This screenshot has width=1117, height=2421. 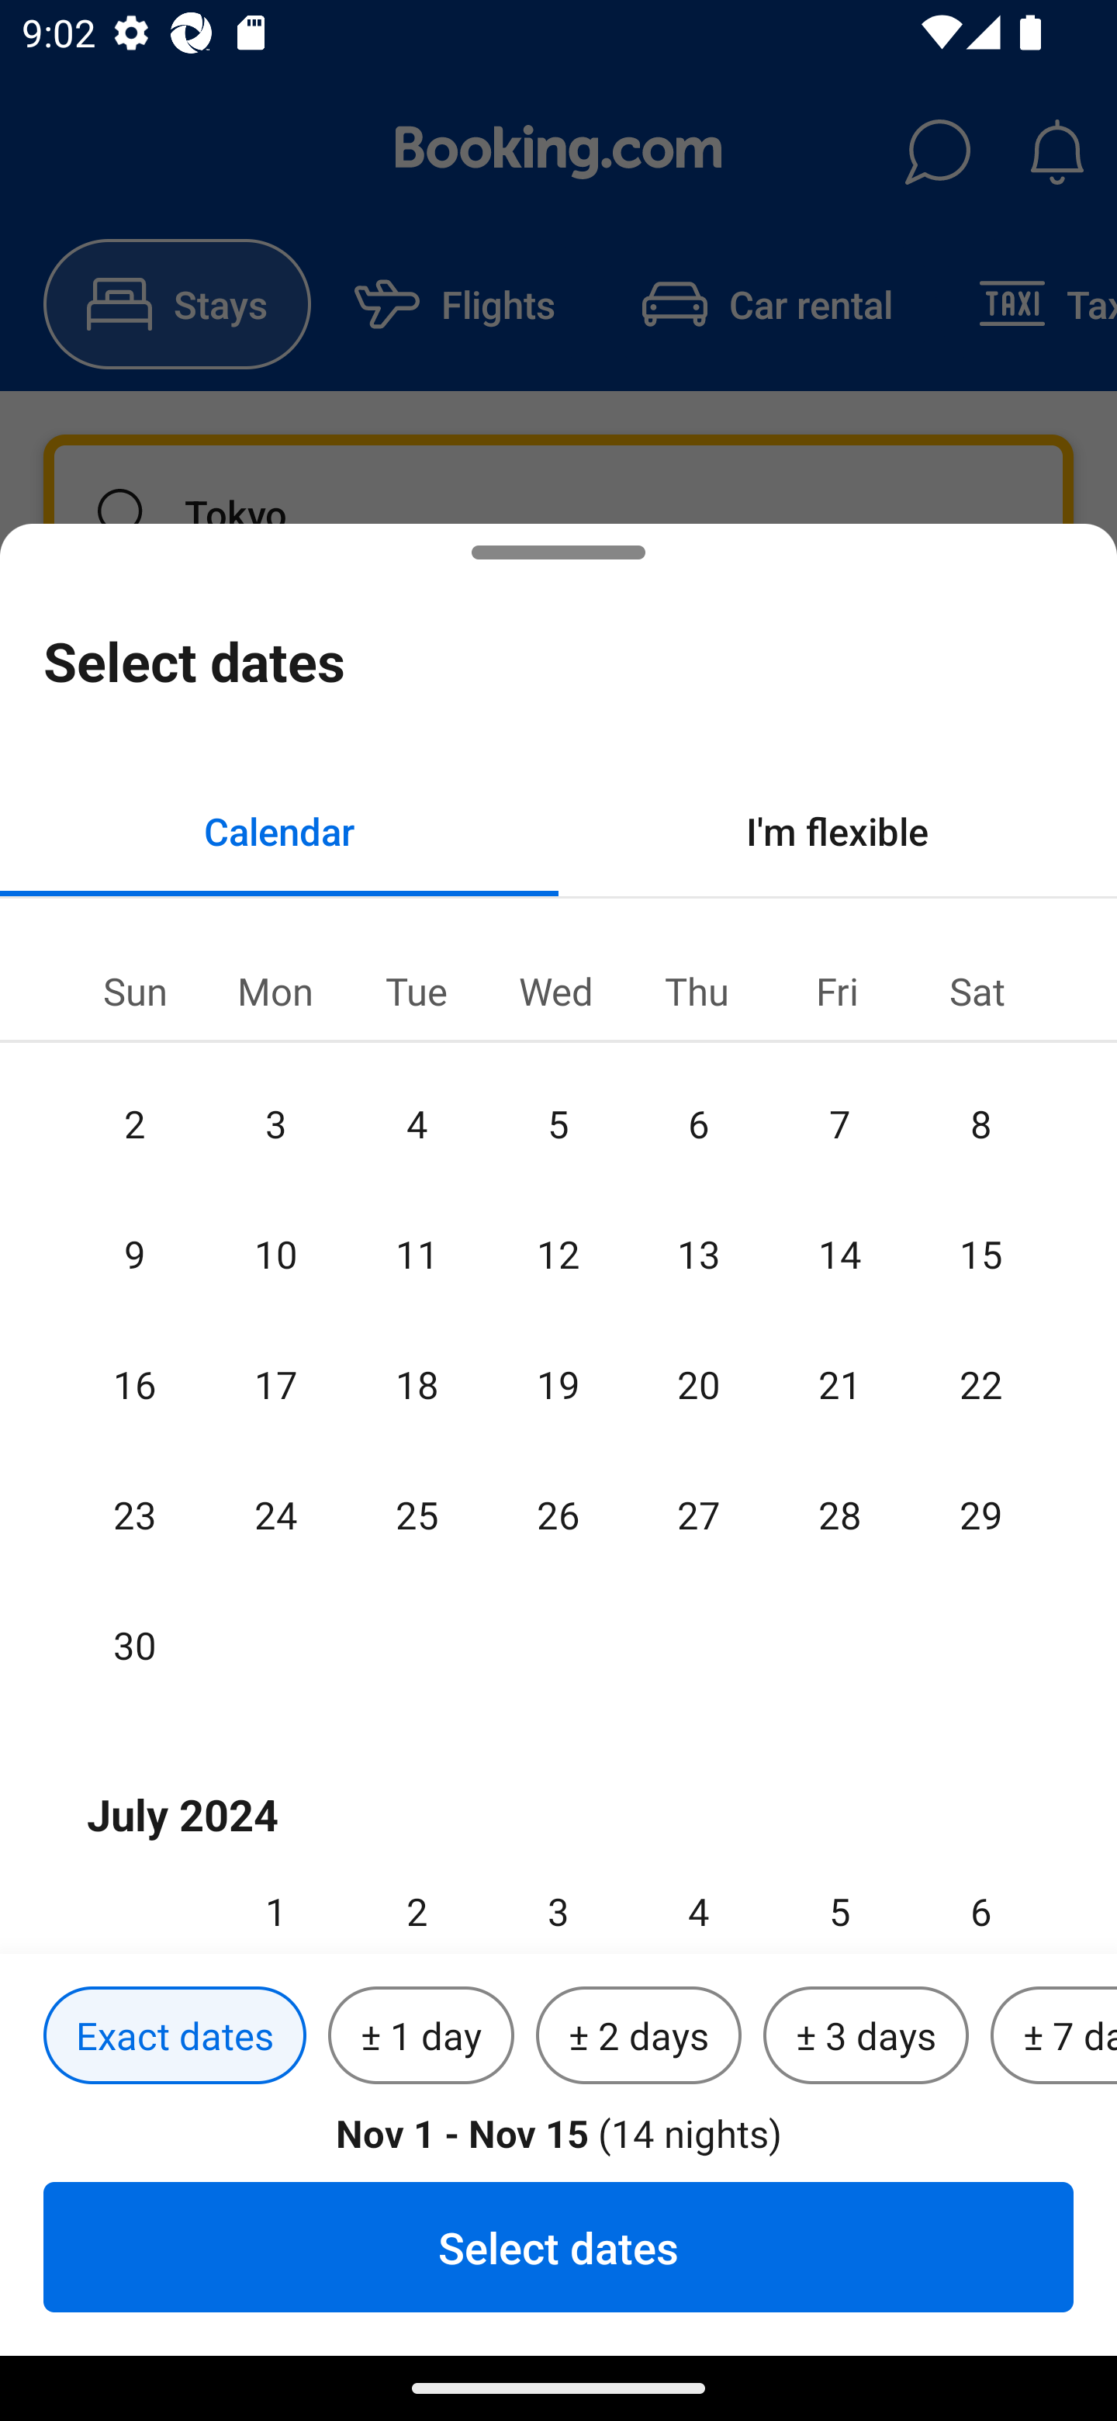 What do you see at coordinates (866, 2036) in the screenshot?
I see `± 3 days` at bounding box center [866, 2036].